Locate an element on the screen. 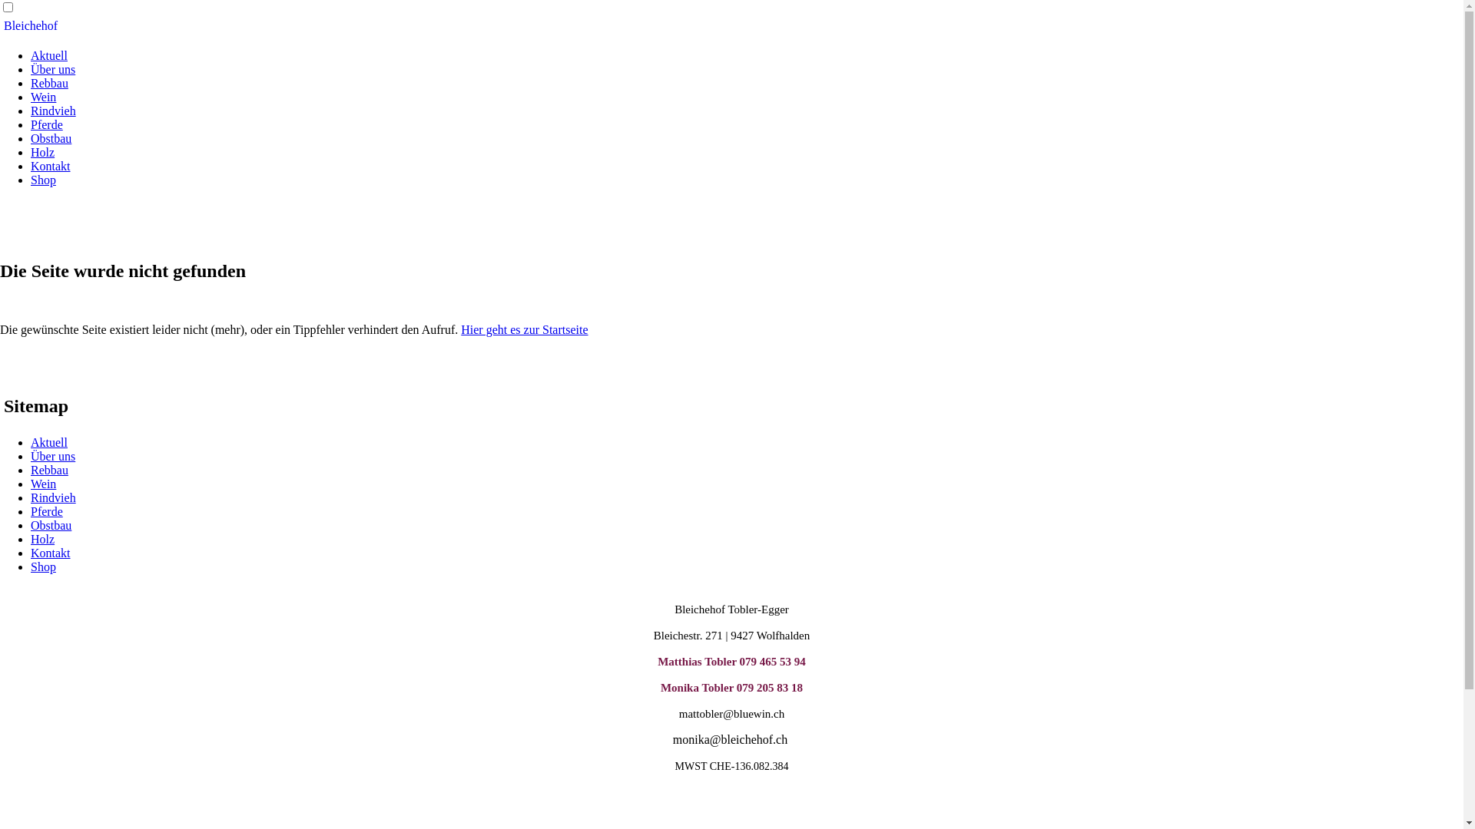 This screenshot has width=1475, height=829. Rindvieh is located at coordinates (54, 111).